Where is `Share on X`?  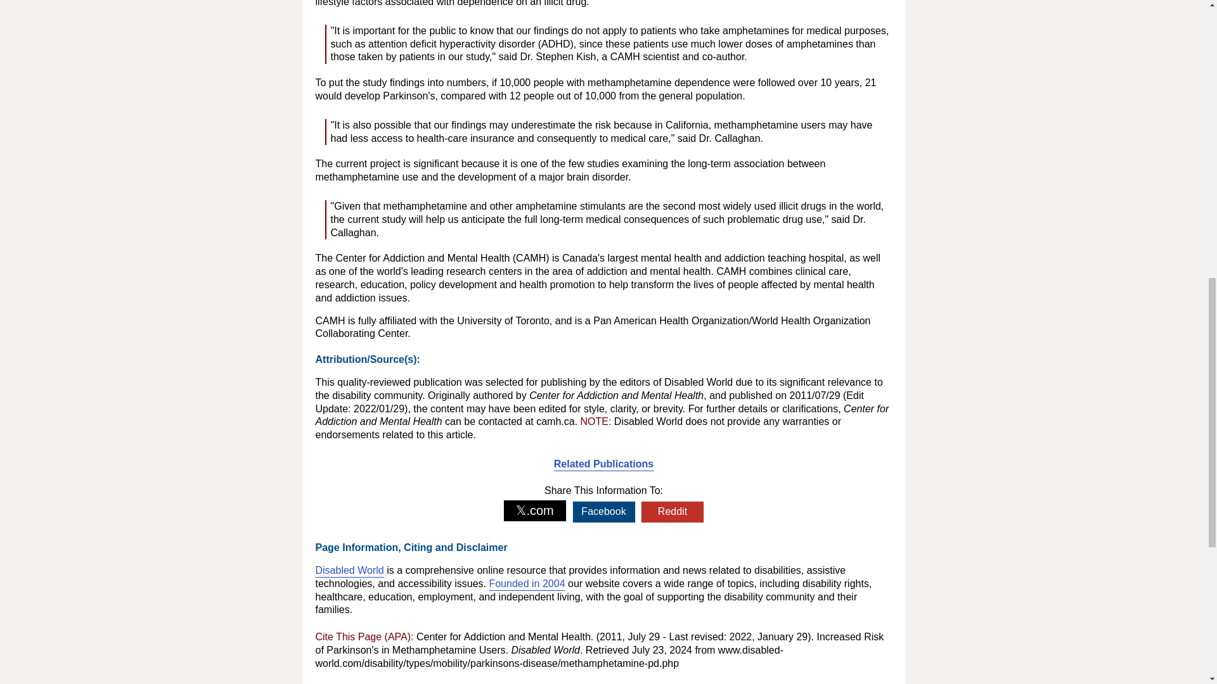 Share on X is located at coordinates (535, 510).